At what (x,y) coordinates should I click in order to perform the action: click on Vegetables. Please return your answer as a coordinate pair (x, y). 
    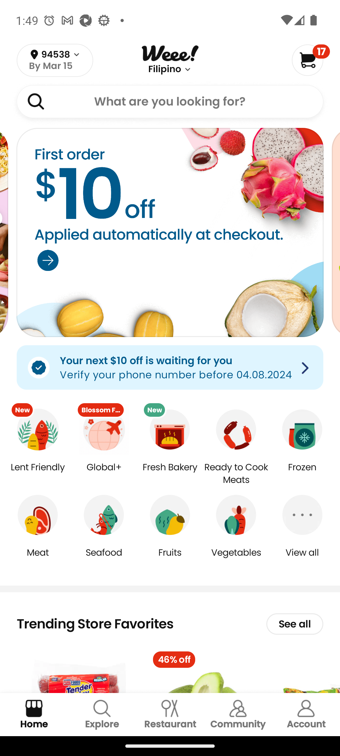
    Looking at the image, I should click on (236, 559).